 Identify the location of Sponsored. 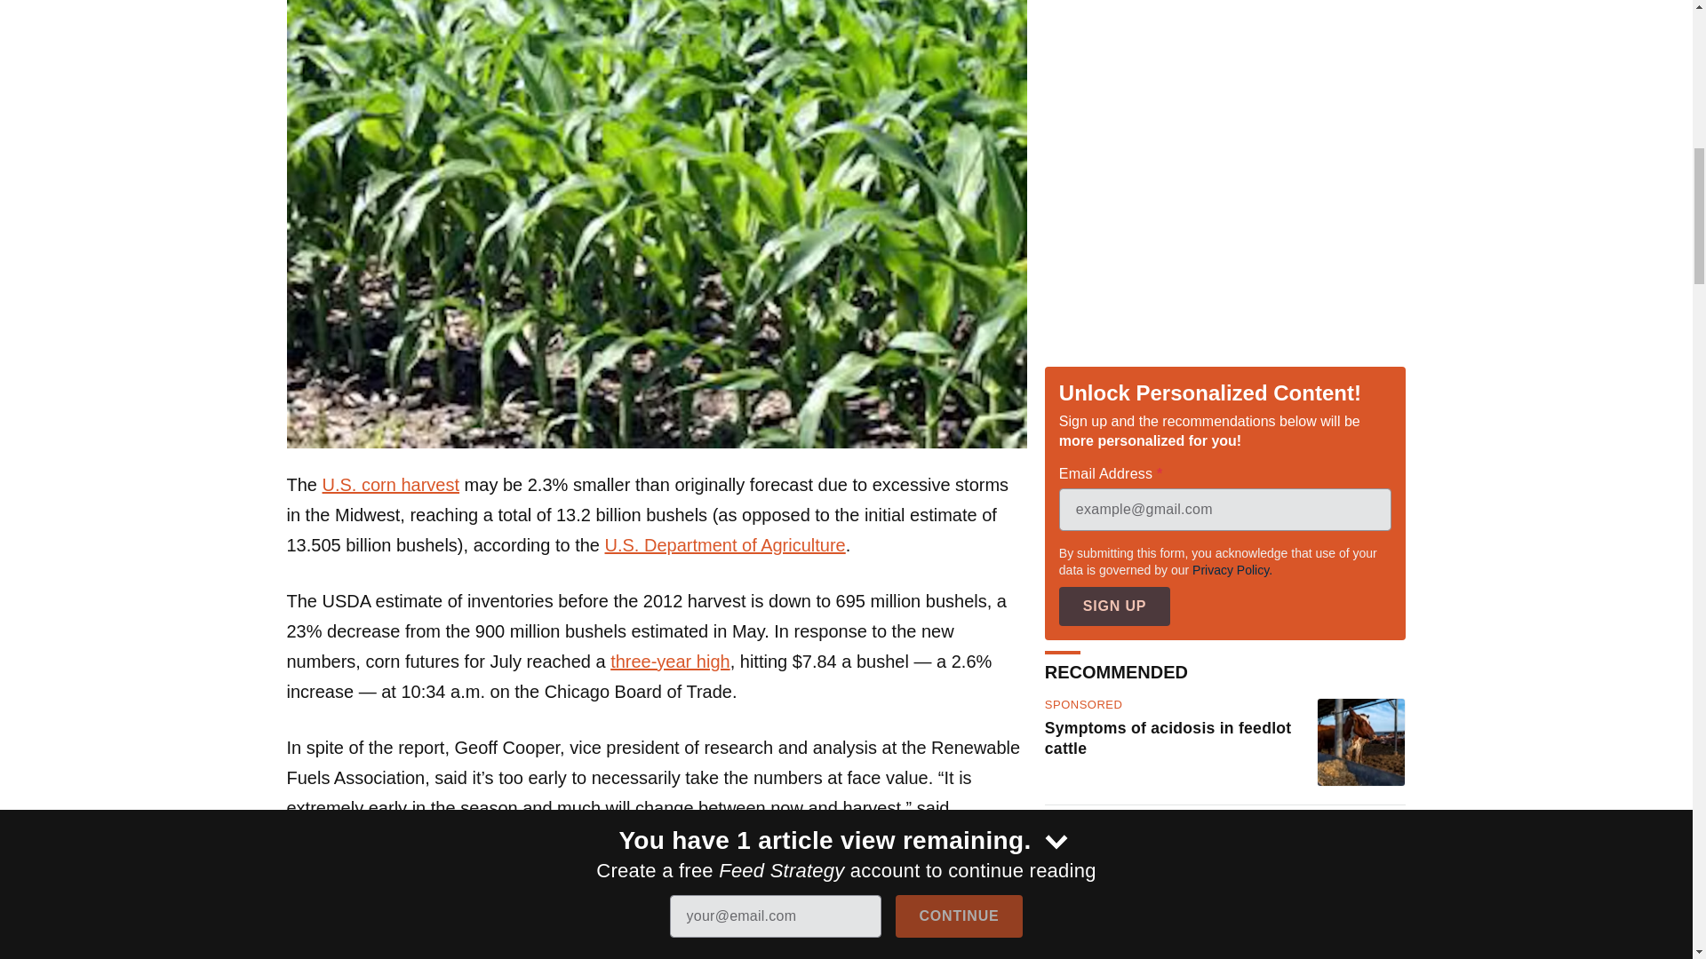
(1083, 705).